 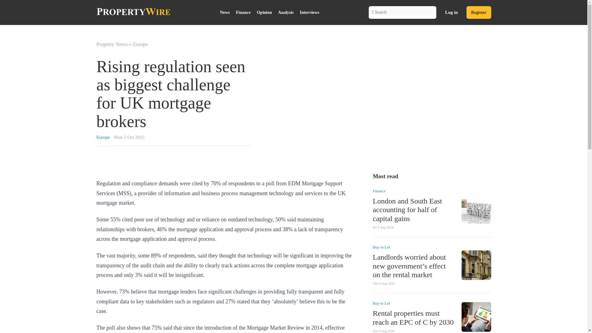 I want to click on Europe, so click(x=103, y=137).